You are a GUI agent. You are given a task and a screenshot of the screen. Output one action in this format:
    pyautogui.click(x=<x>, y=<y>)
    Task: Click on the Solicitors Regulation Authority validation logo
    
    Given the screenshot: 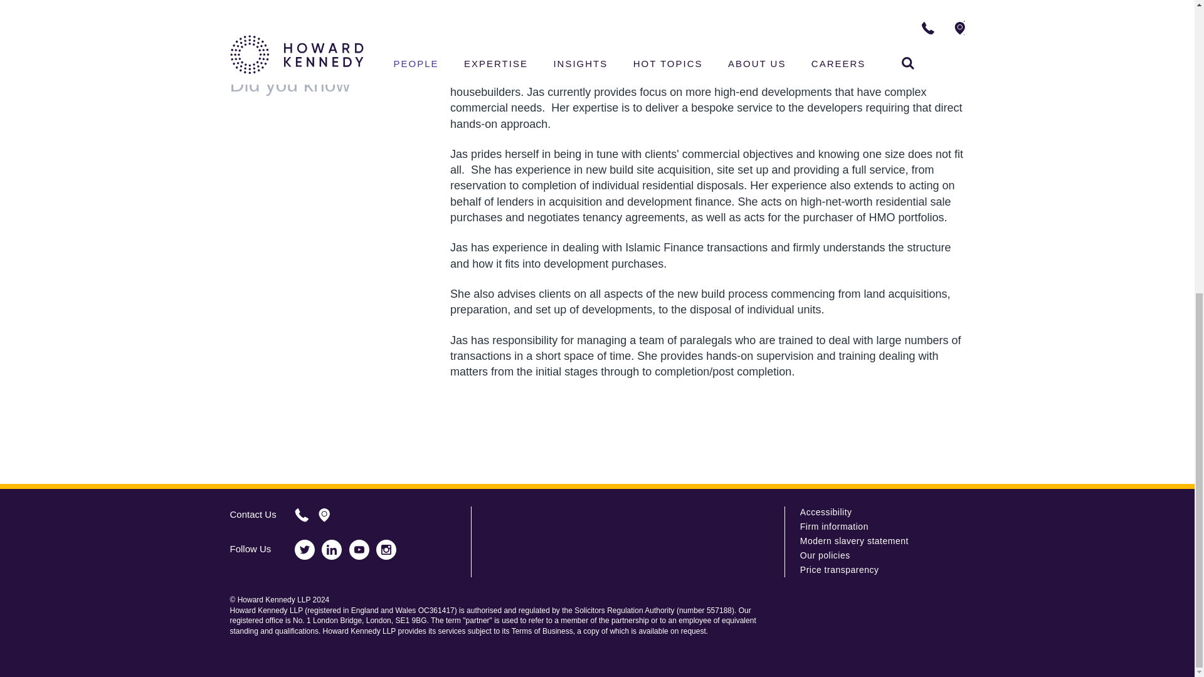 What is the action you would take?
    pyautogui.click(x=839, y=627)
    